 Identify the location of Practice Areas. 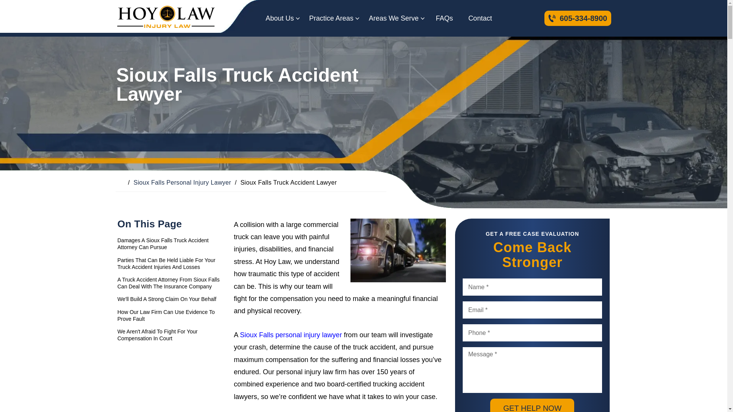
(331, 18).